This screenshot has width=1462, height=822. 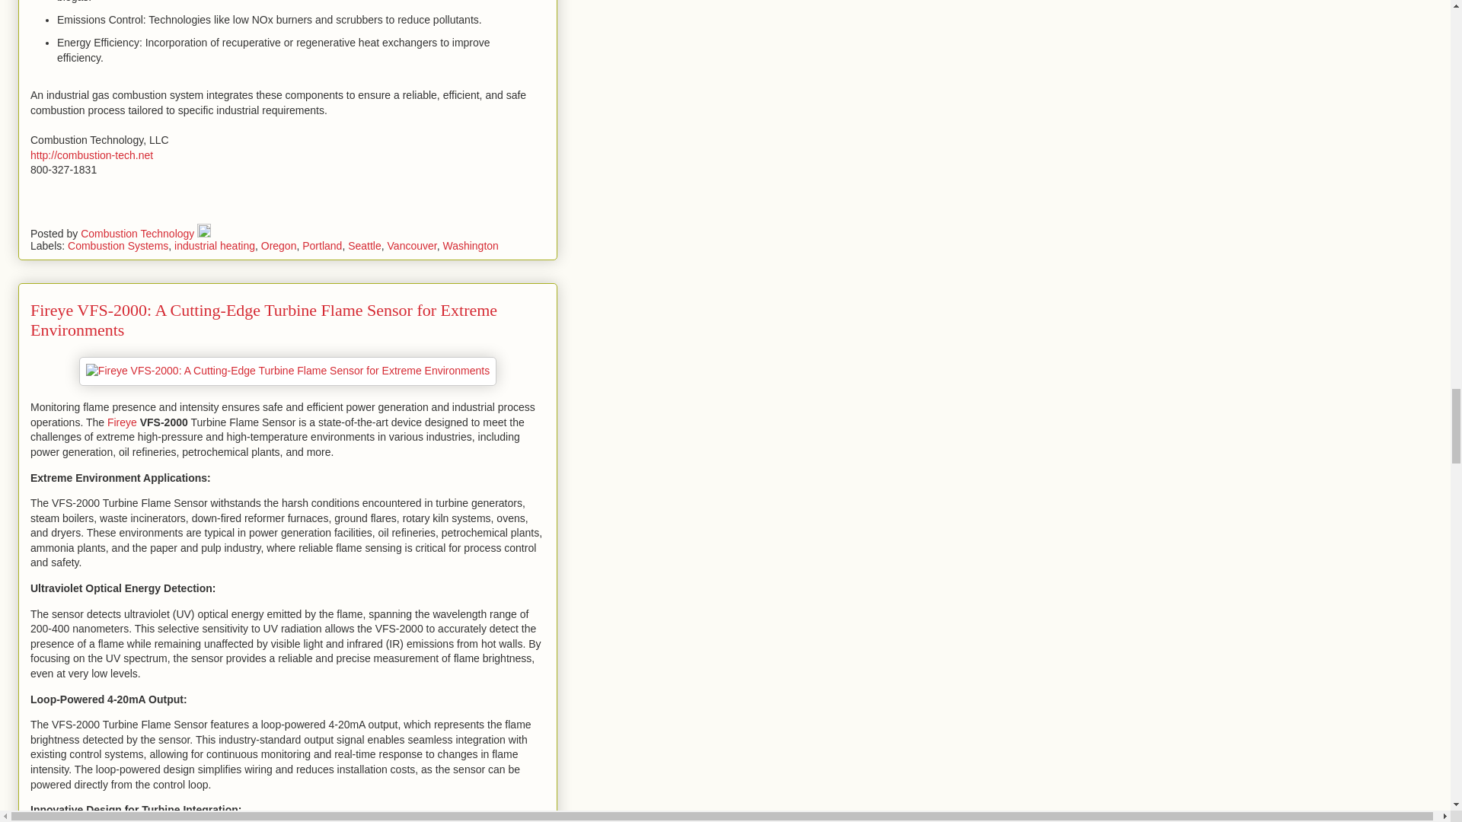 I want to click on Seattle, so click(x=364, y=245).